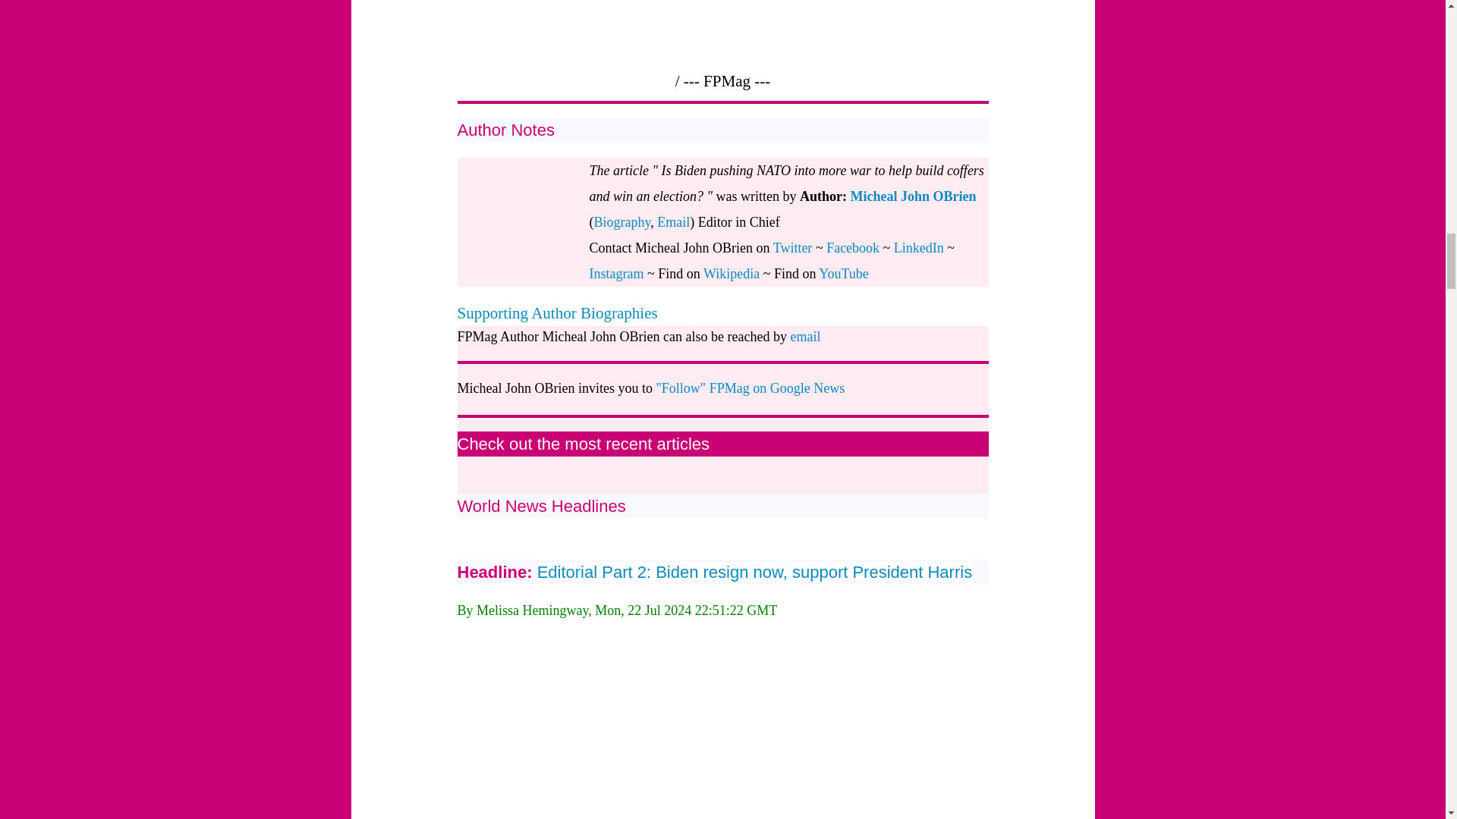 Image resolution: width=1457 pixels, height=819 pixels. I want to click on LinkedIn, so click(919, 247).